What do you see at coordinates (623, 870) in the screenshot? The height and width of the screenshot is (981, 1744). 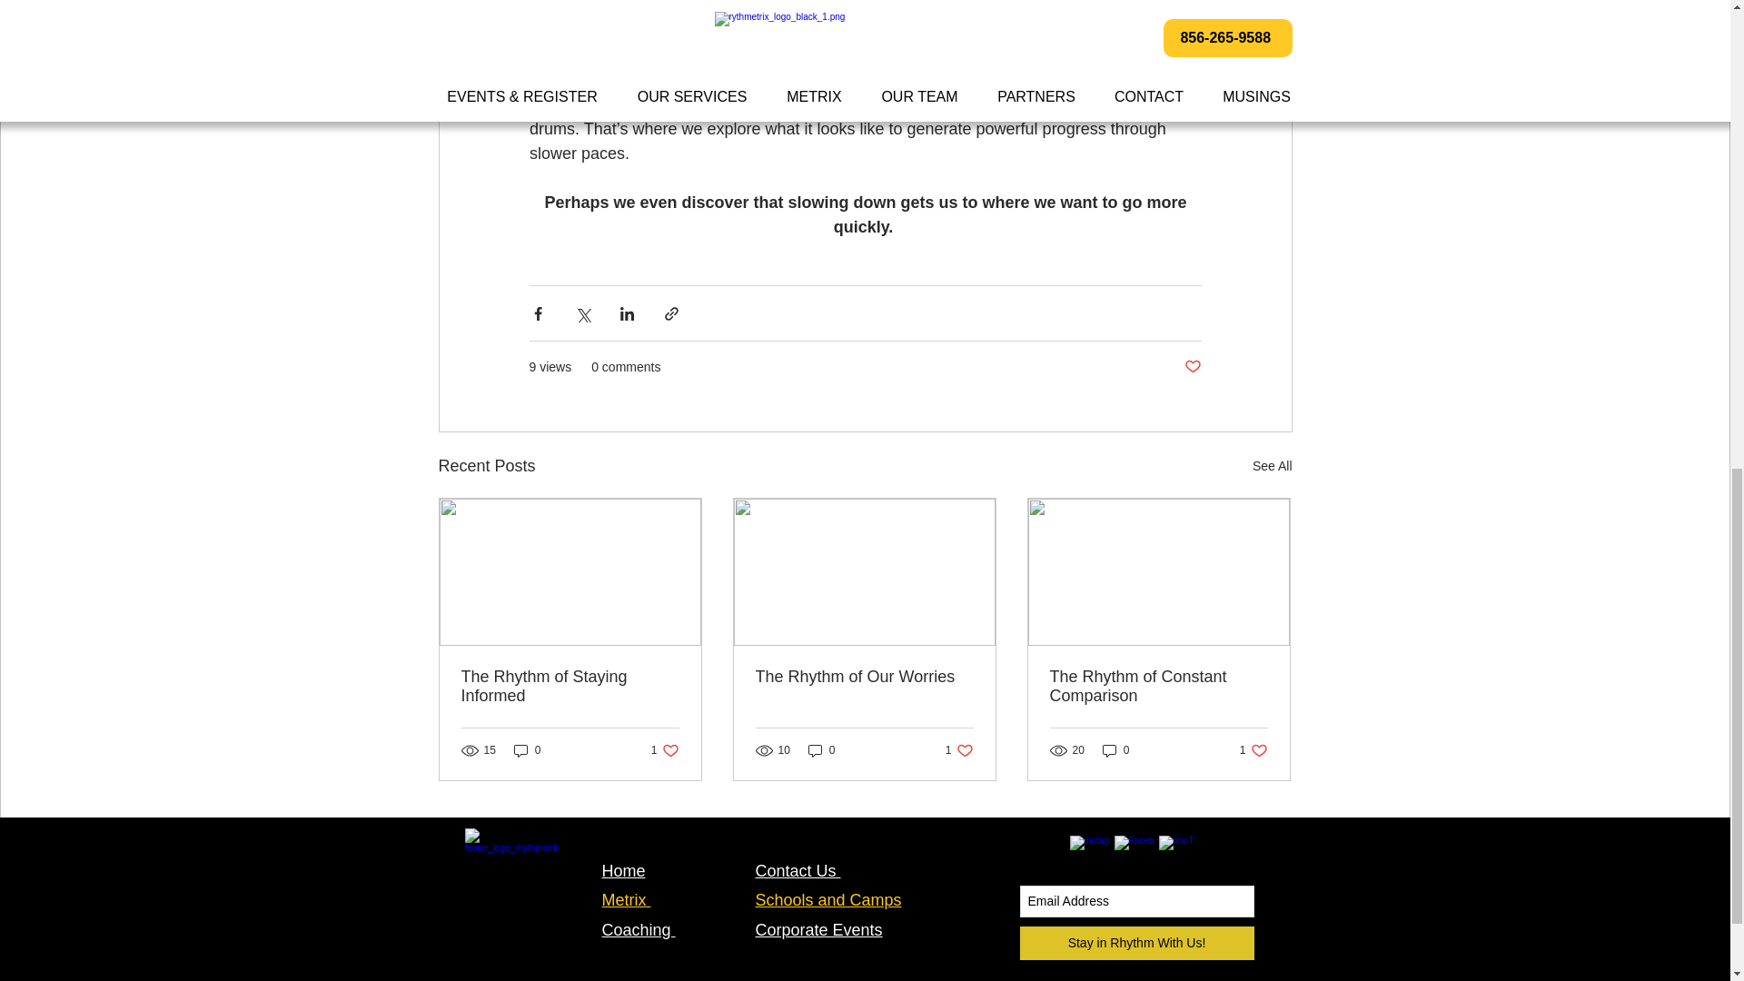 I see `The Rhythm of Staying Informed` at bounding box center [623, 870].